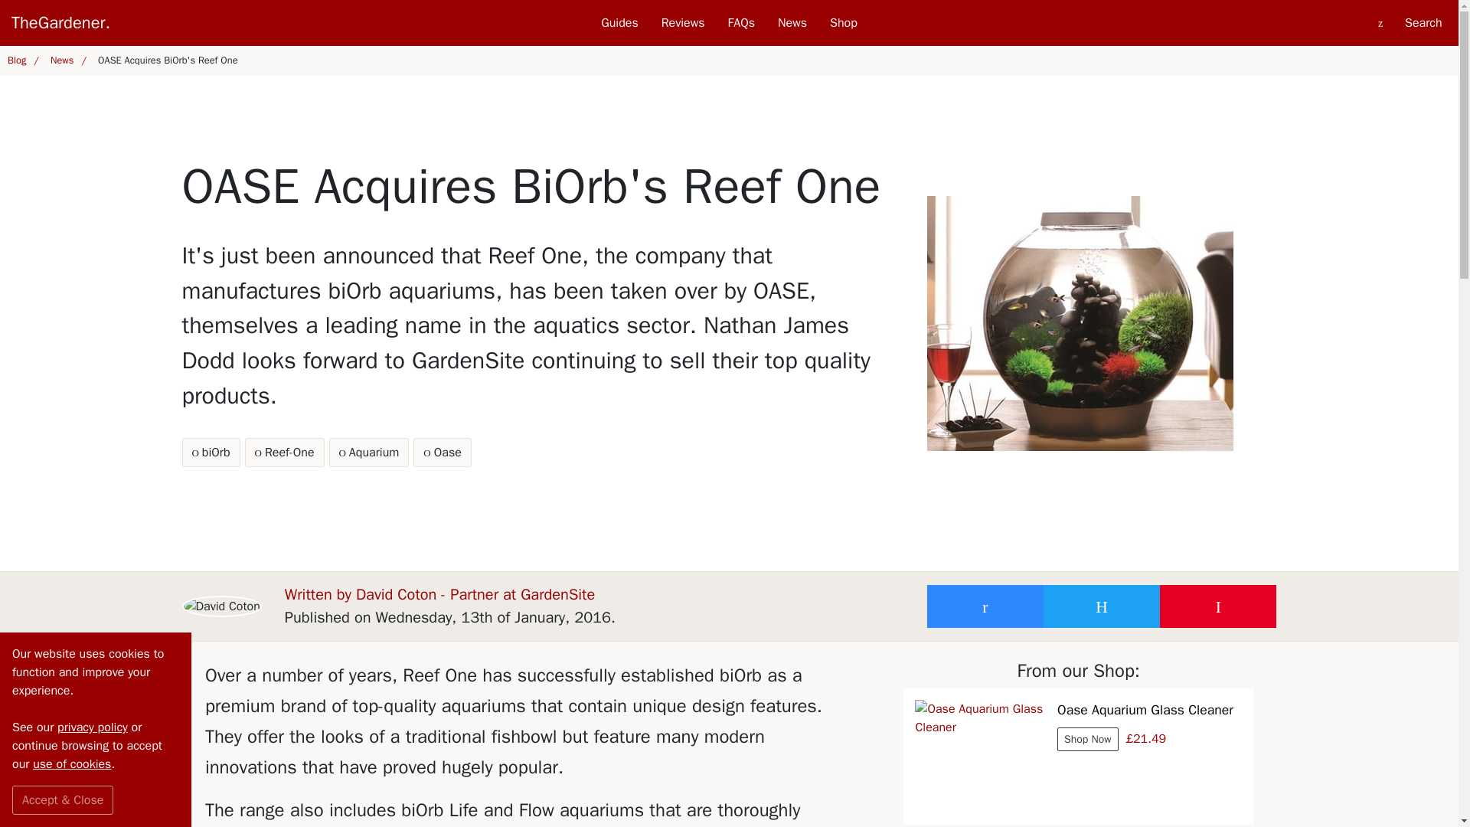 The image size is (1470, 827). I want to click on Blog, so click(285, 453).